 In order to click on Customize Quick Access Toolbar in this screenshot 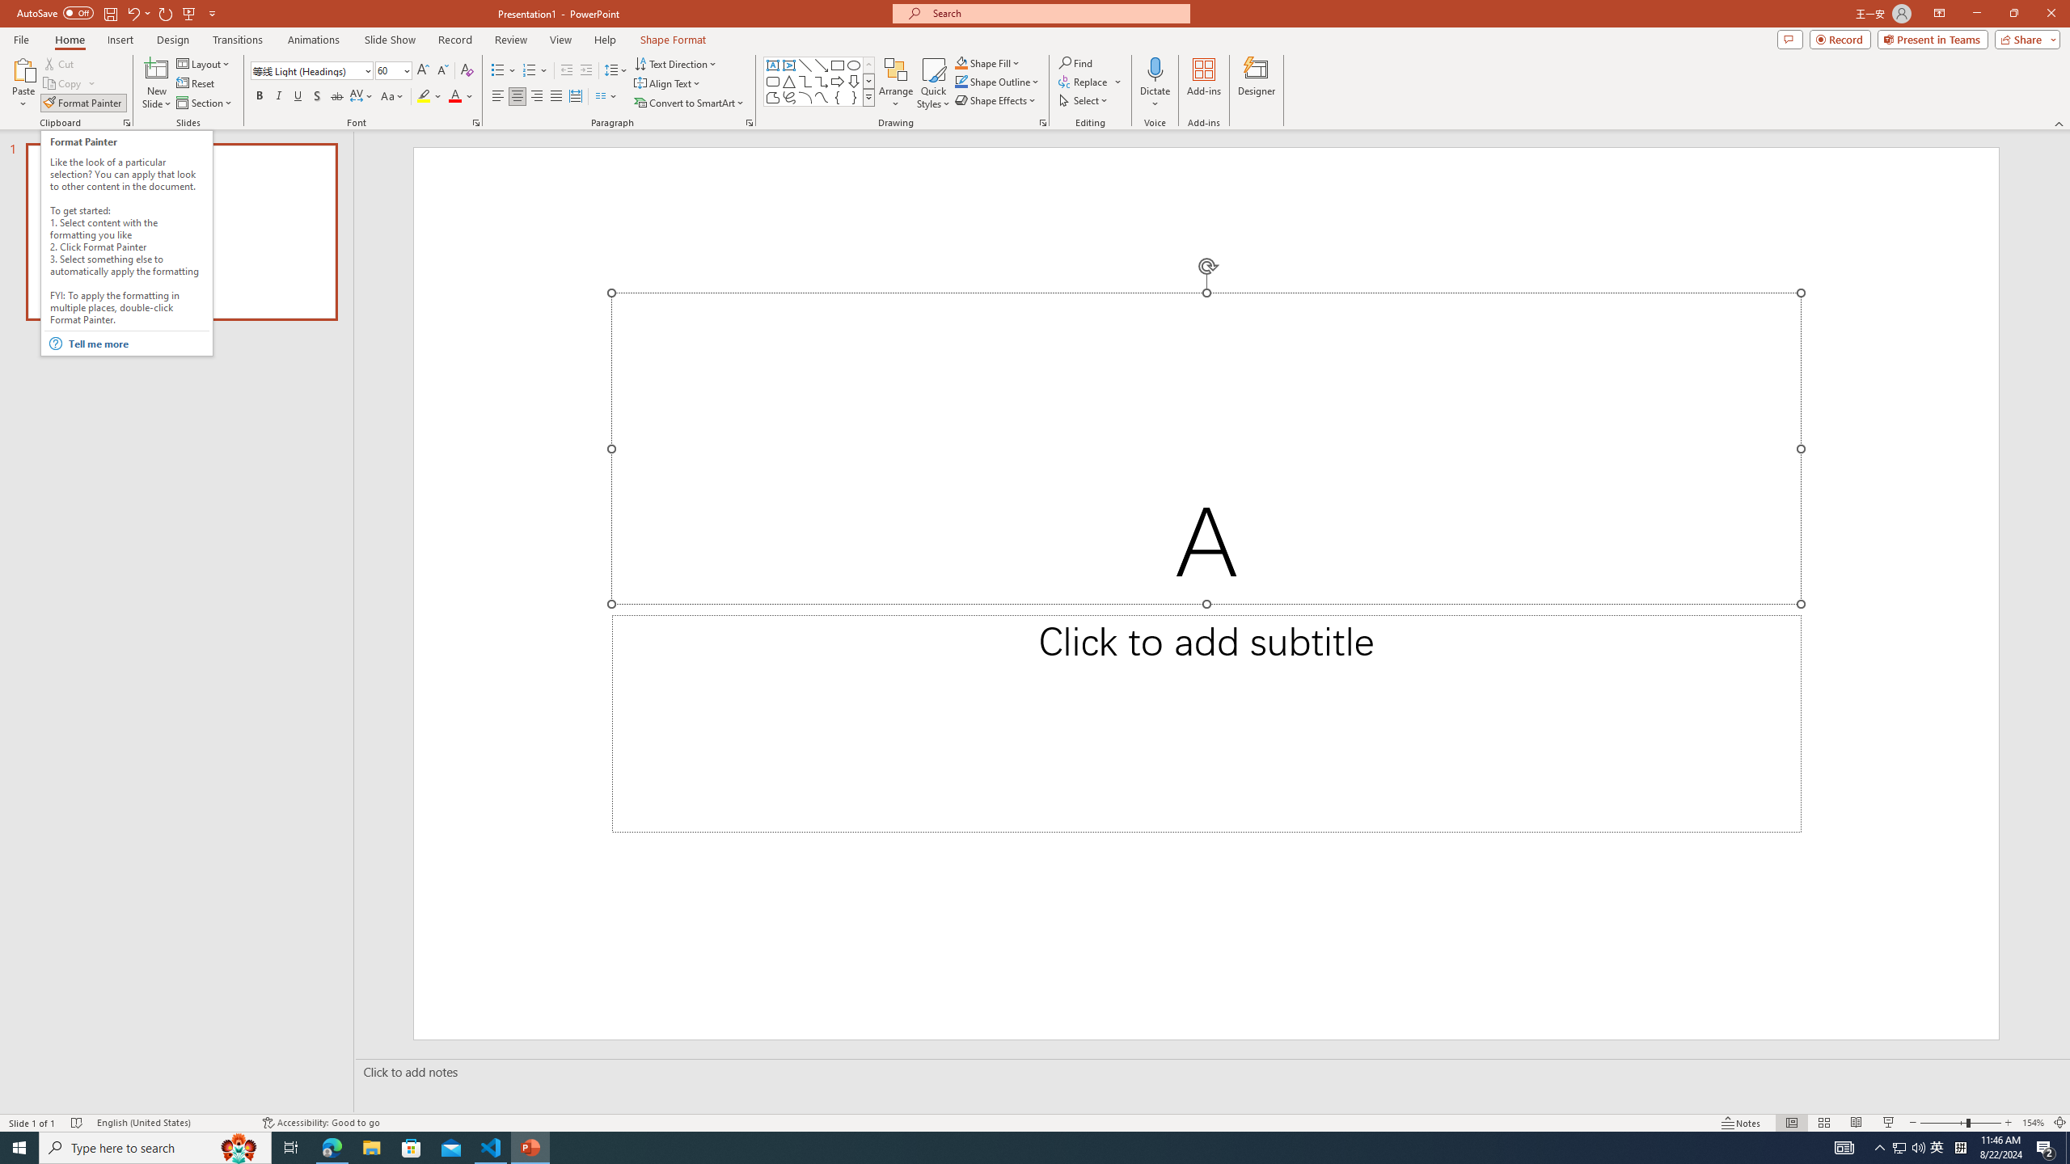, I will do `click(212, 13)`.